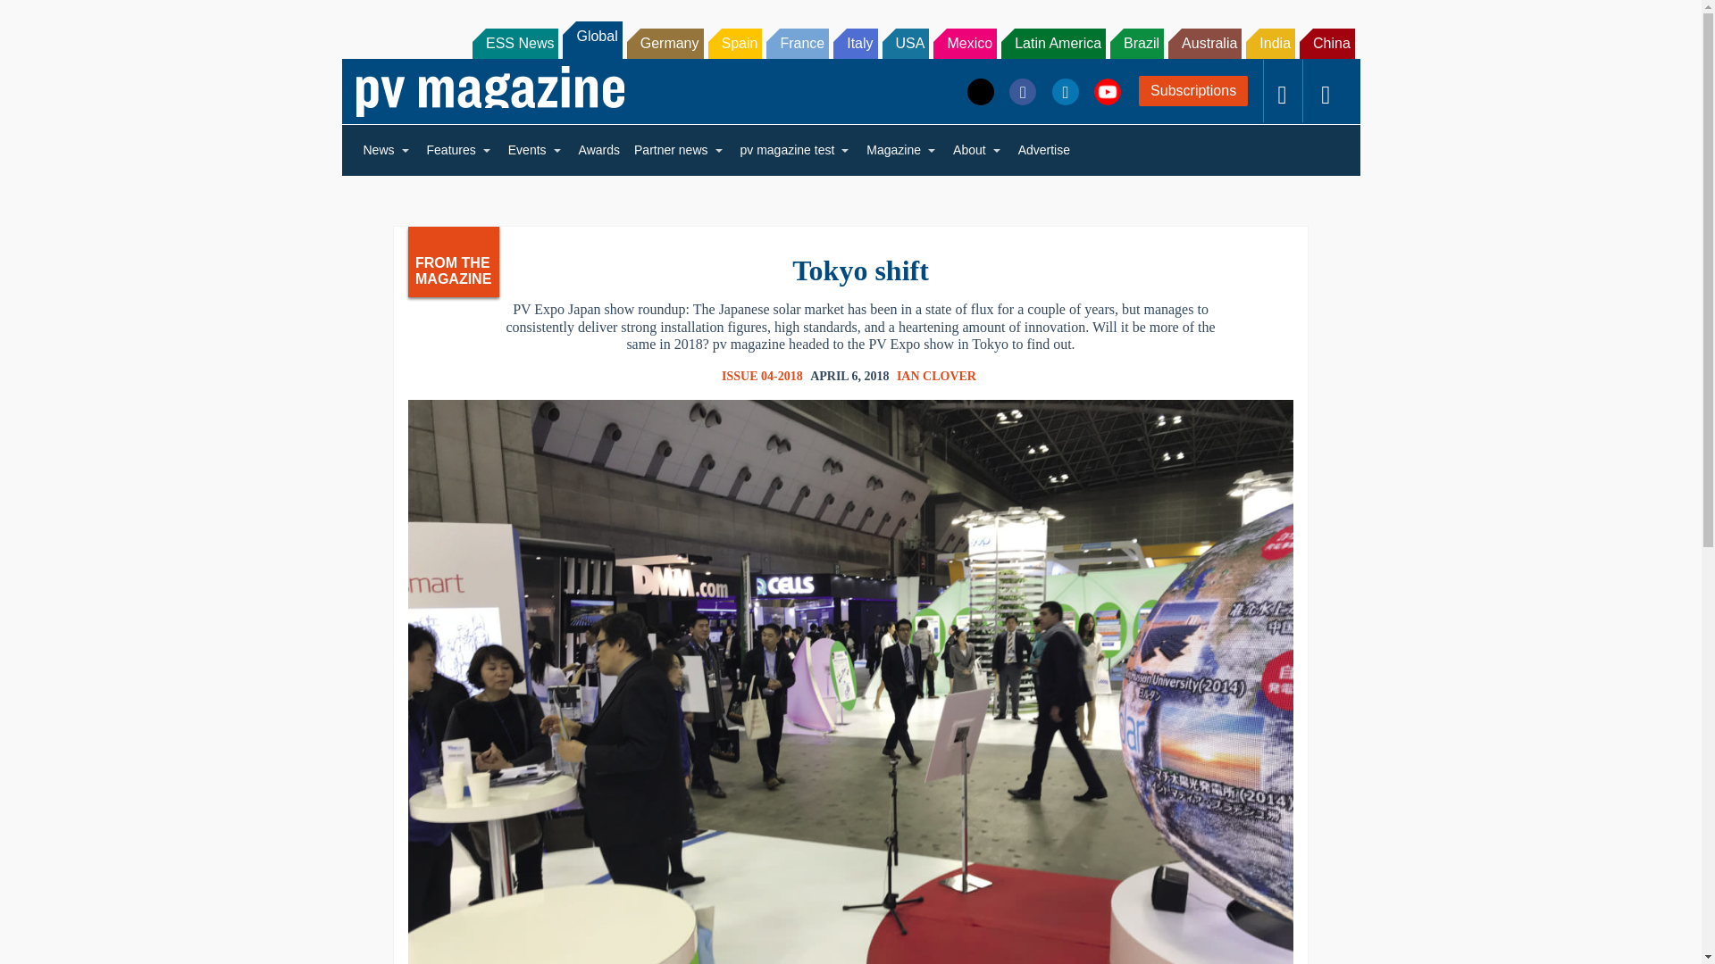  What do you see at coordinates (965, 43) in the screenshot?
I see `Mexico` at bounding box center [965, 43].